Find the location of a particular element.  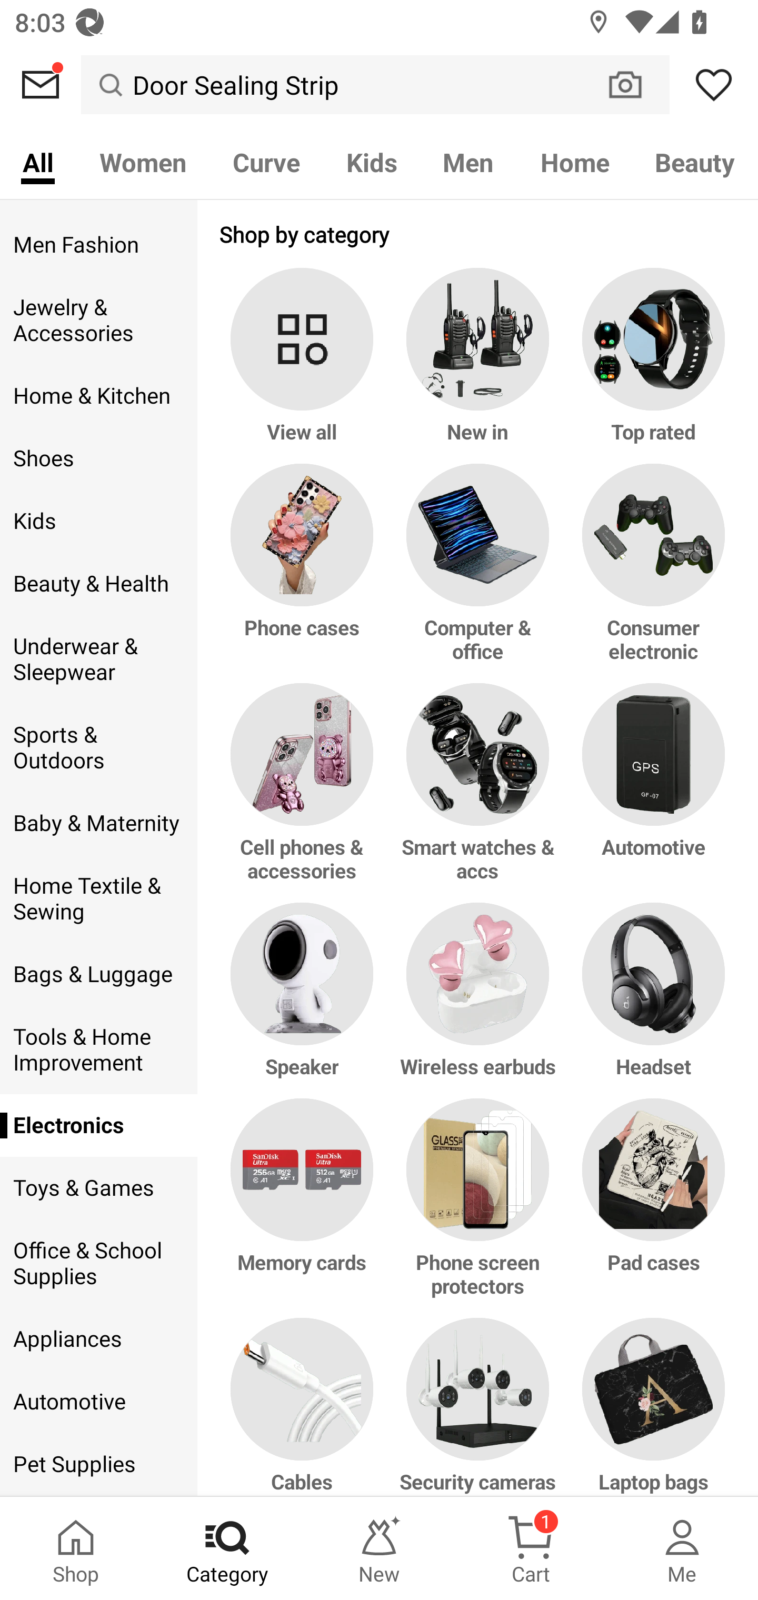

New is located at coordinates (379, 1548).